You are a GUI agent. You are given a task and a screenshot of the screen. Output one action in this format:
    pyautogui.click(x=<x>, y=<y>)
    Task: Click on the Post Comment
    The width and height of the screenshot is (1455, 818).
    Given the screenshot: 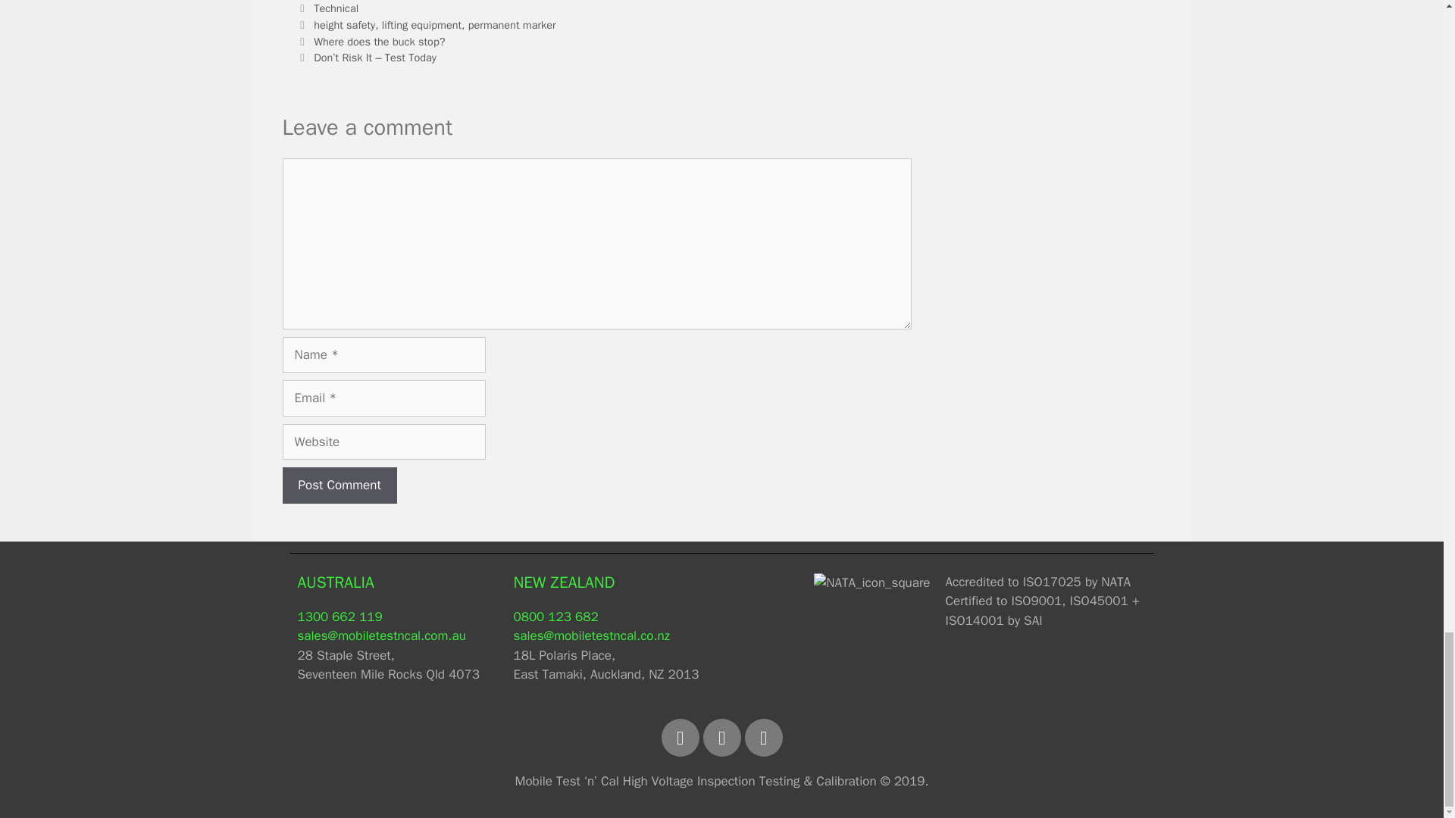 What is the action you would take?
    pyautogui.click(x=339, y=485)
    